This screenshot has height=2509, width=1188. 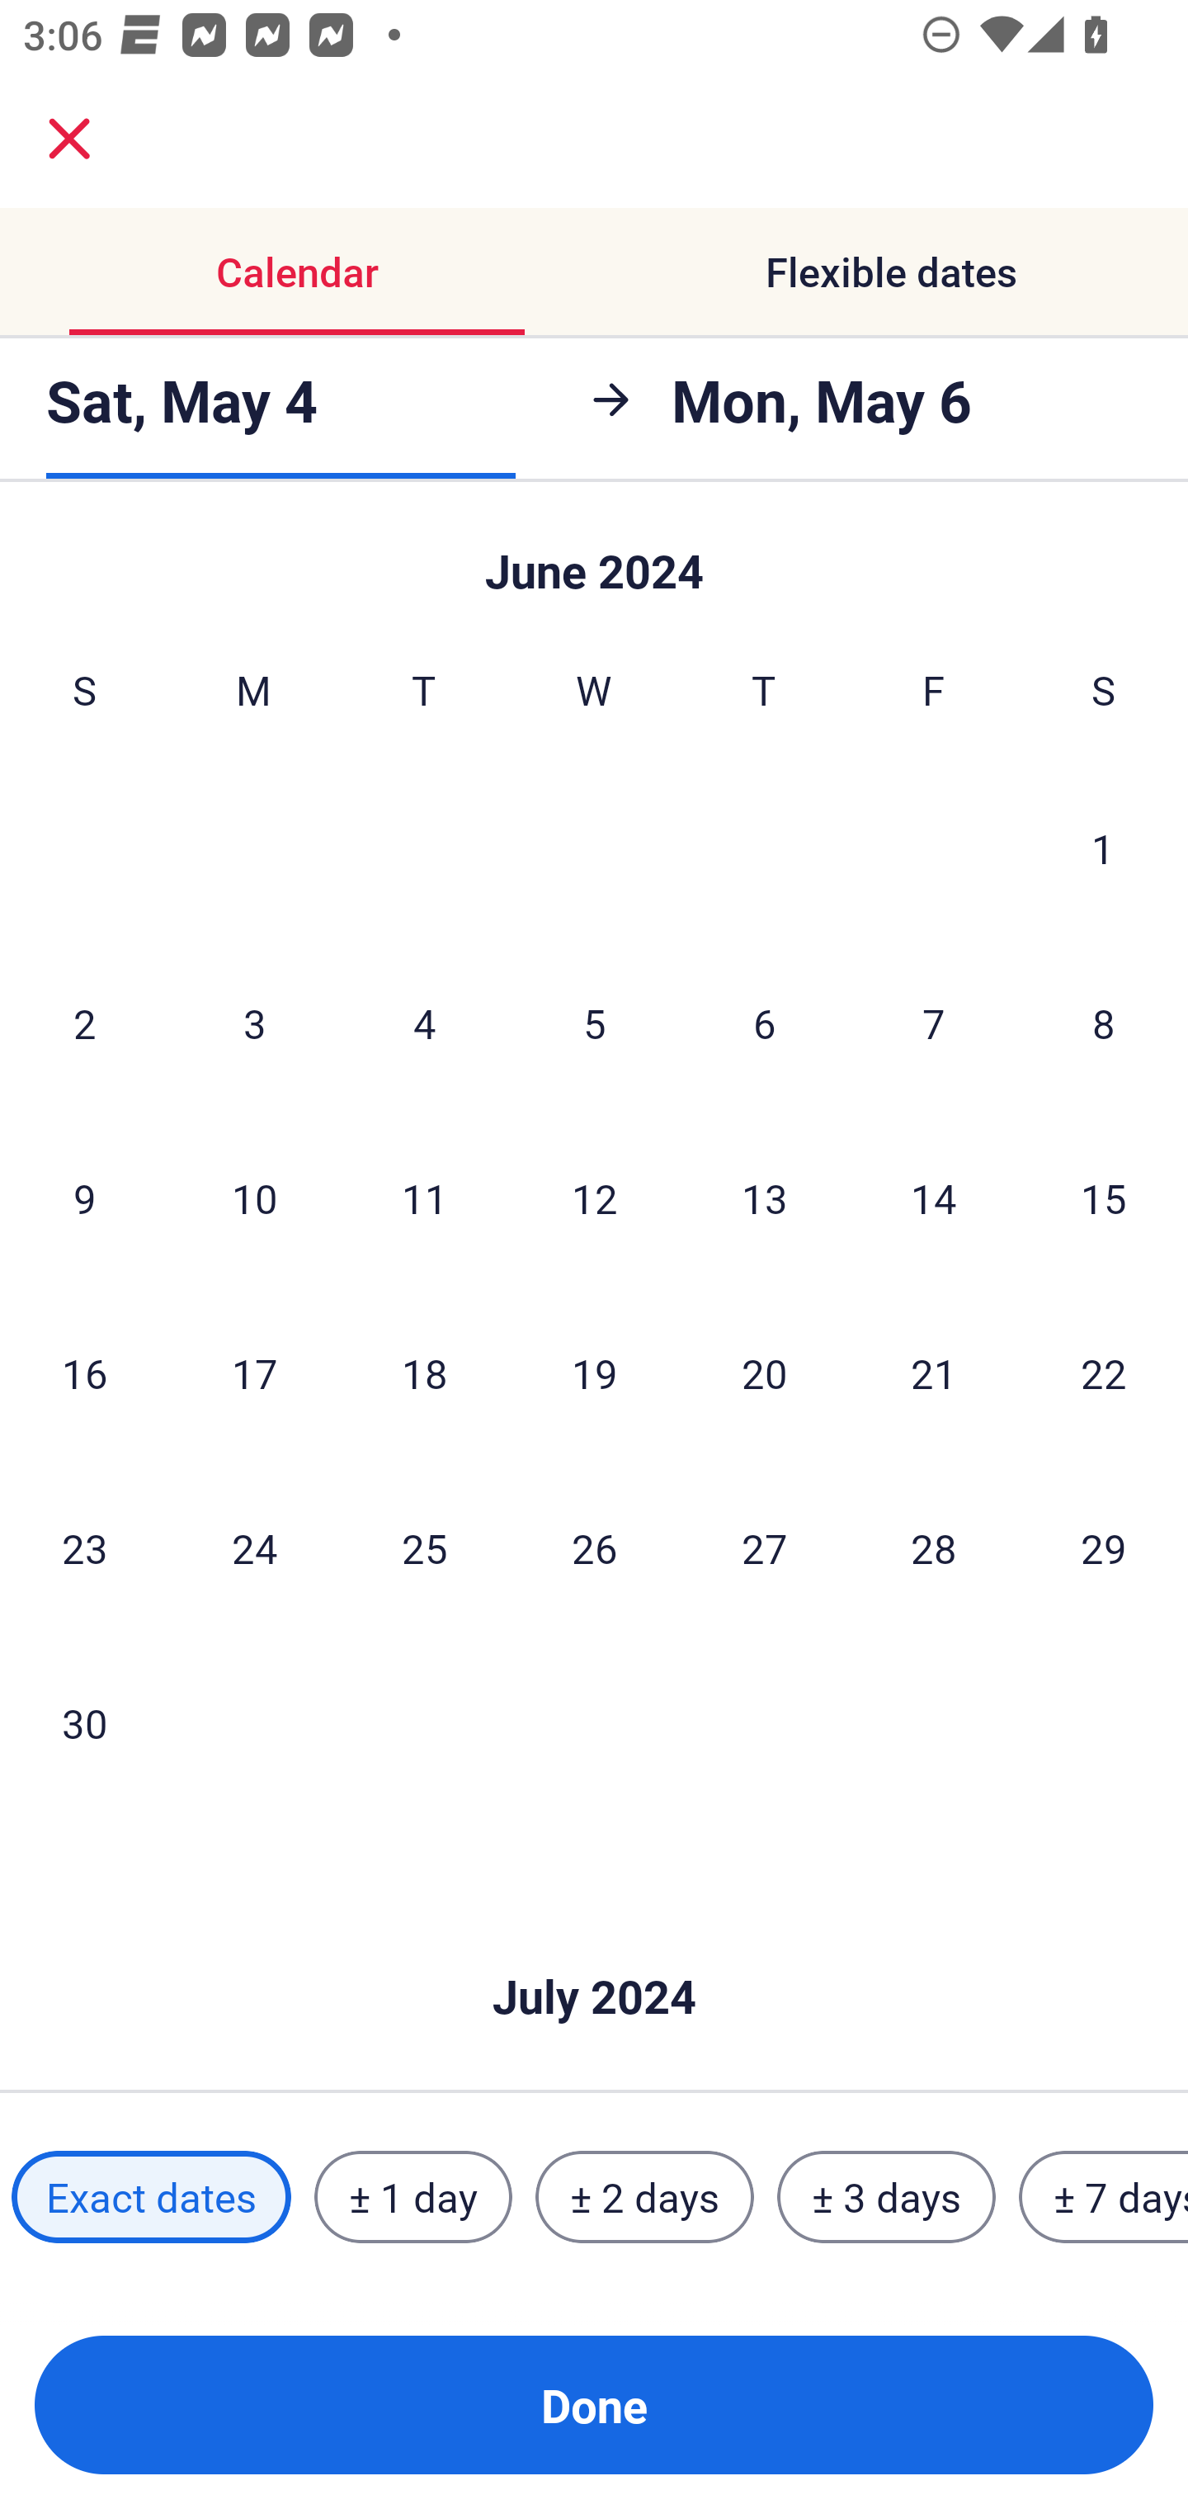 I want to click on 29 Saturday, June 29, 2024, so click(x=1104, y=1548).